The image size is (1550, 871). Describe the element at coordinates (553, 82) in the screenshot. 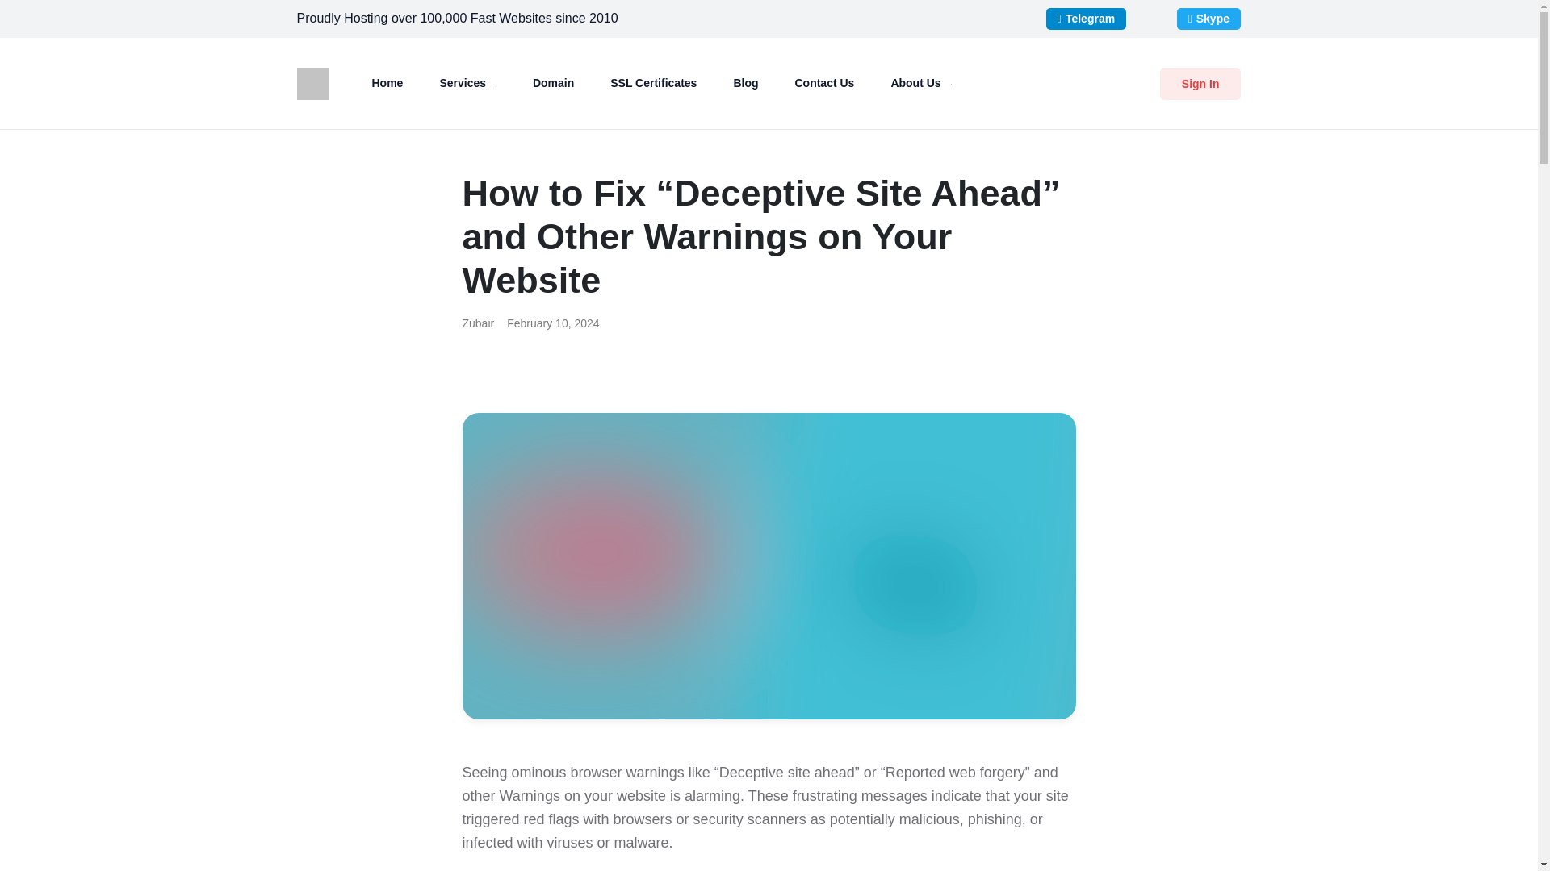

I see `Domain` at that location.